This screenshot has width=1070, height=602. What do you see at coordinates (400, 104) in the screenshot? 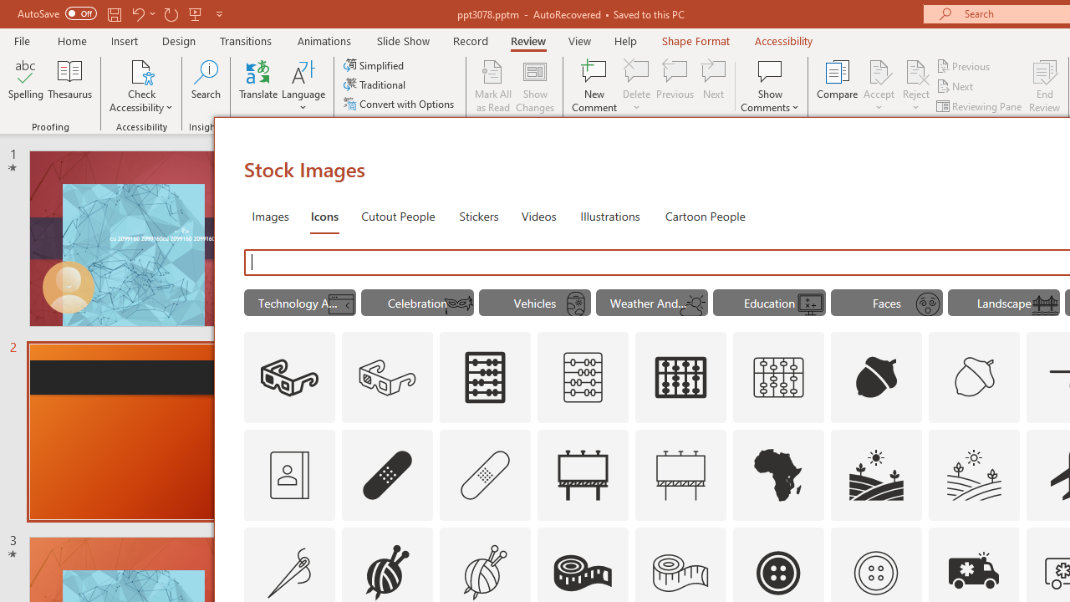
I see `Convert with Options...` at bounding box center [400, 104].